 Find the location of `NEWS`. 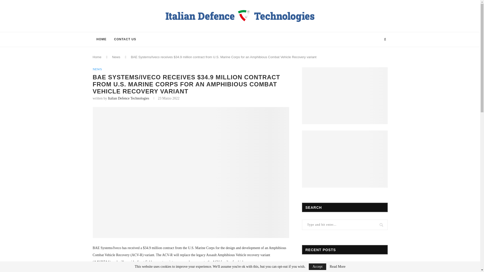

NEWS is located at coordinates (97, 69).